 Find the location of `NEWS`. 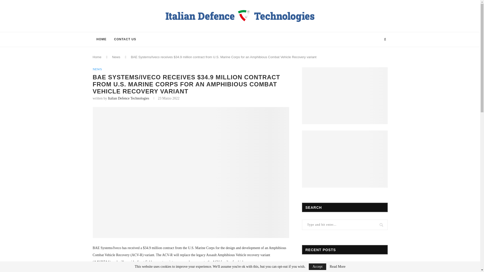

NEWS is located at coordinates (97, 69).